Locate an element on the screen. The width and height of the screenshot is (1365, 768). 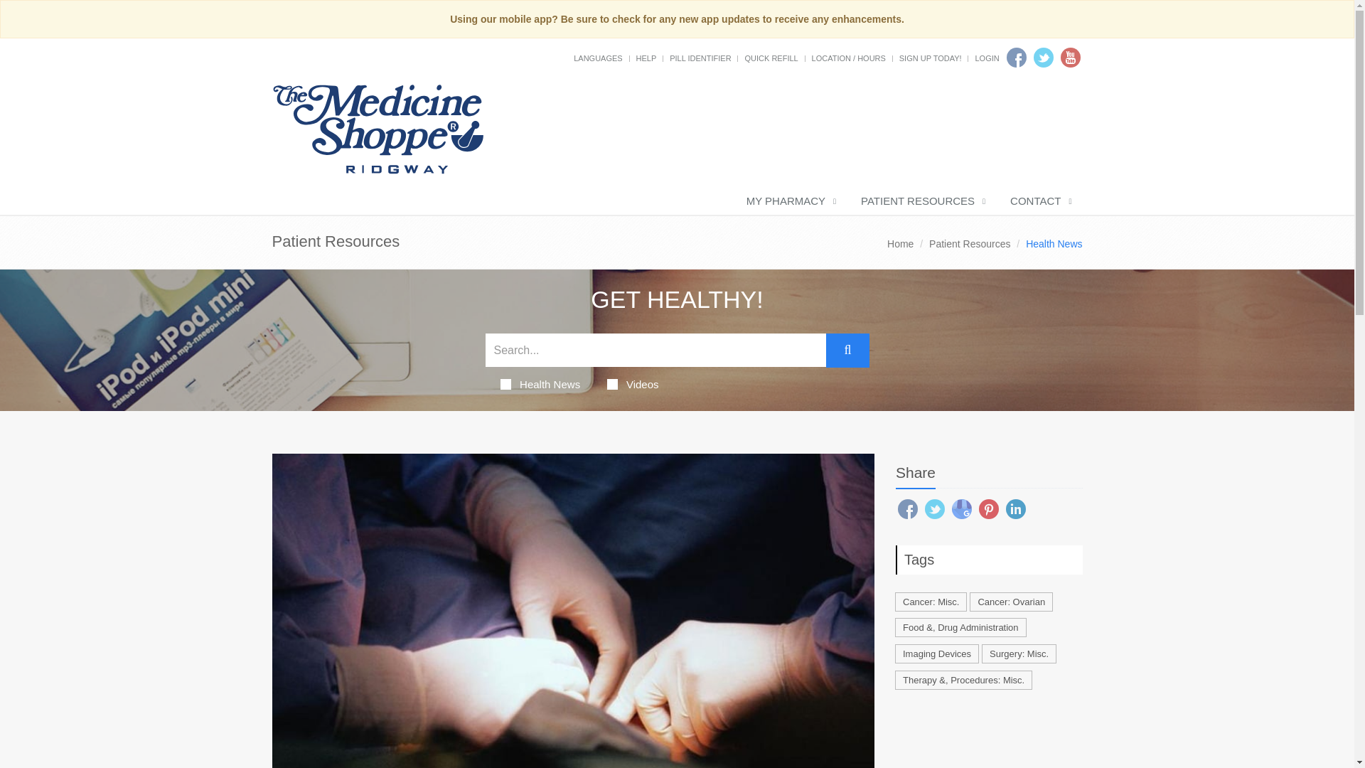
Home is located at coordinates (900, 243).